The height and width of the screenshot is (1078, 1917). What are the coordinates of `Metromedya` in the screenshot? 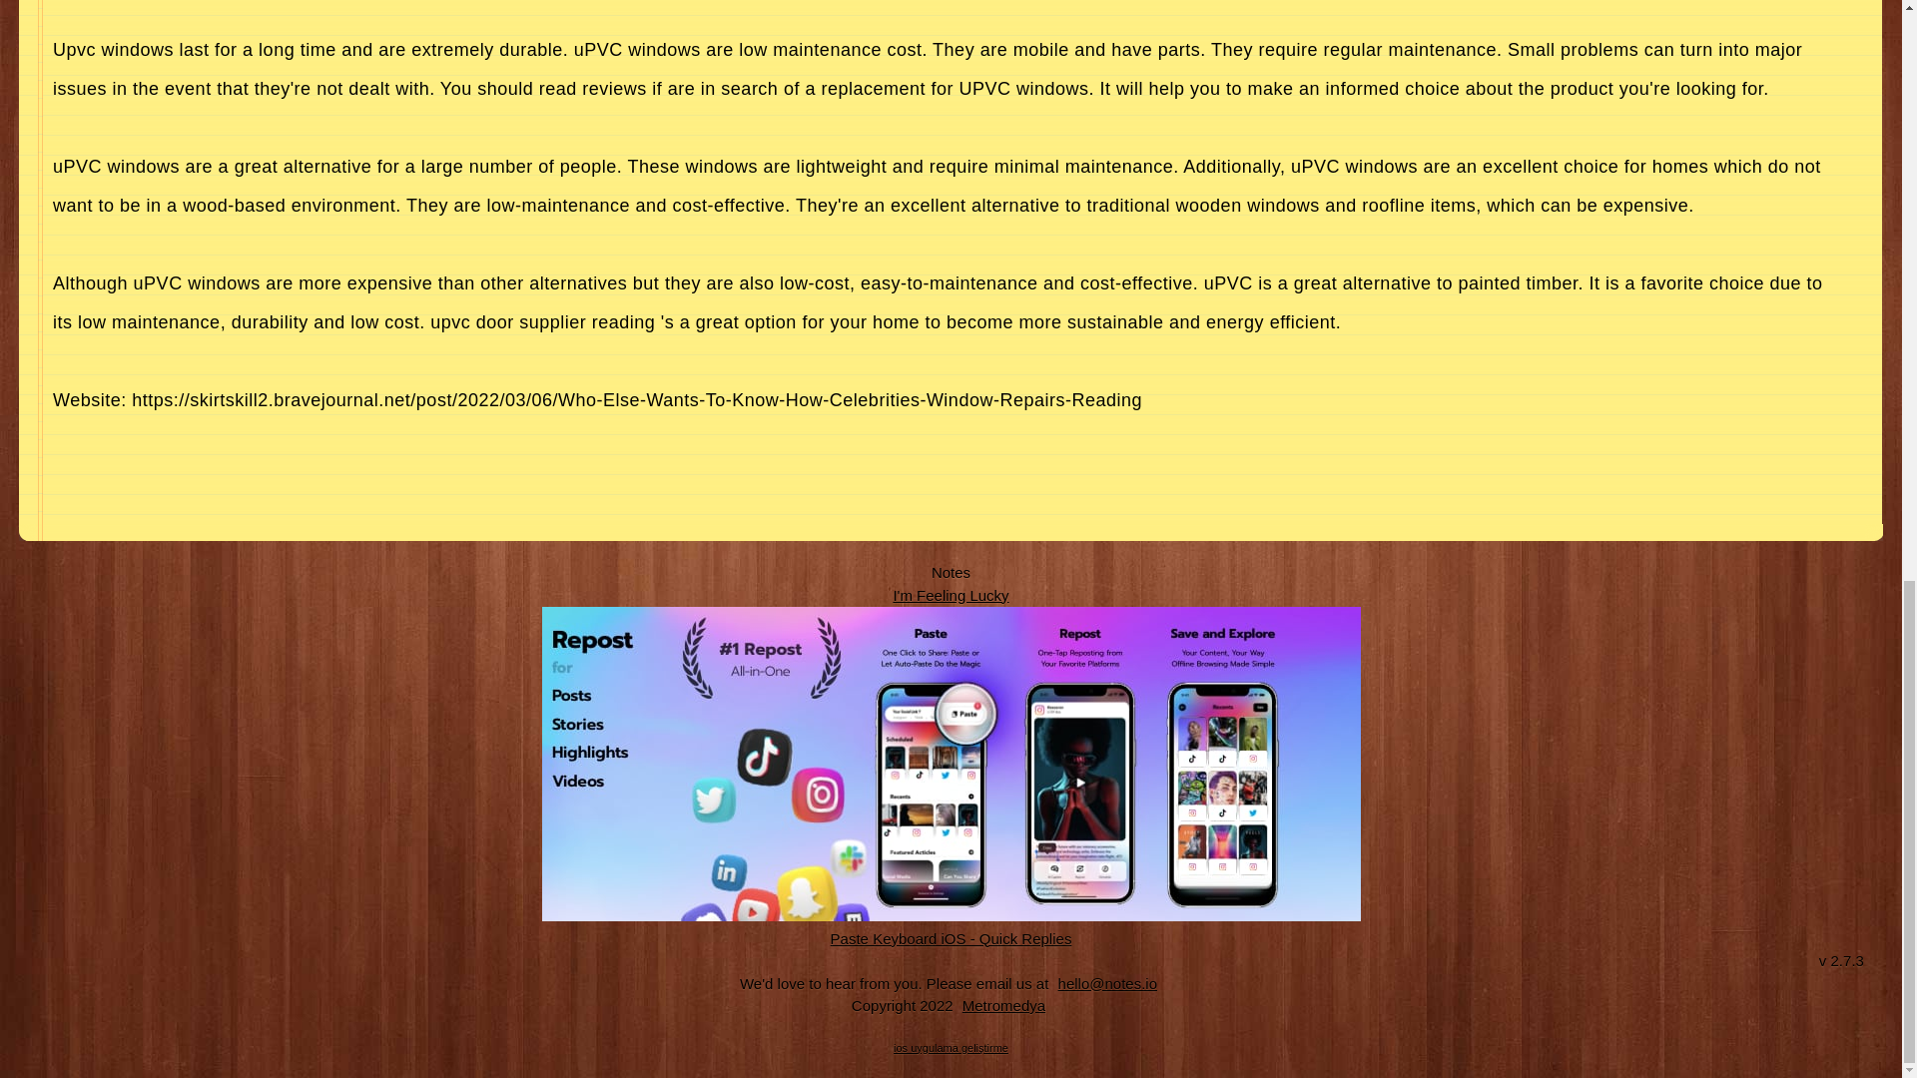 It's located at (1003, 1006).